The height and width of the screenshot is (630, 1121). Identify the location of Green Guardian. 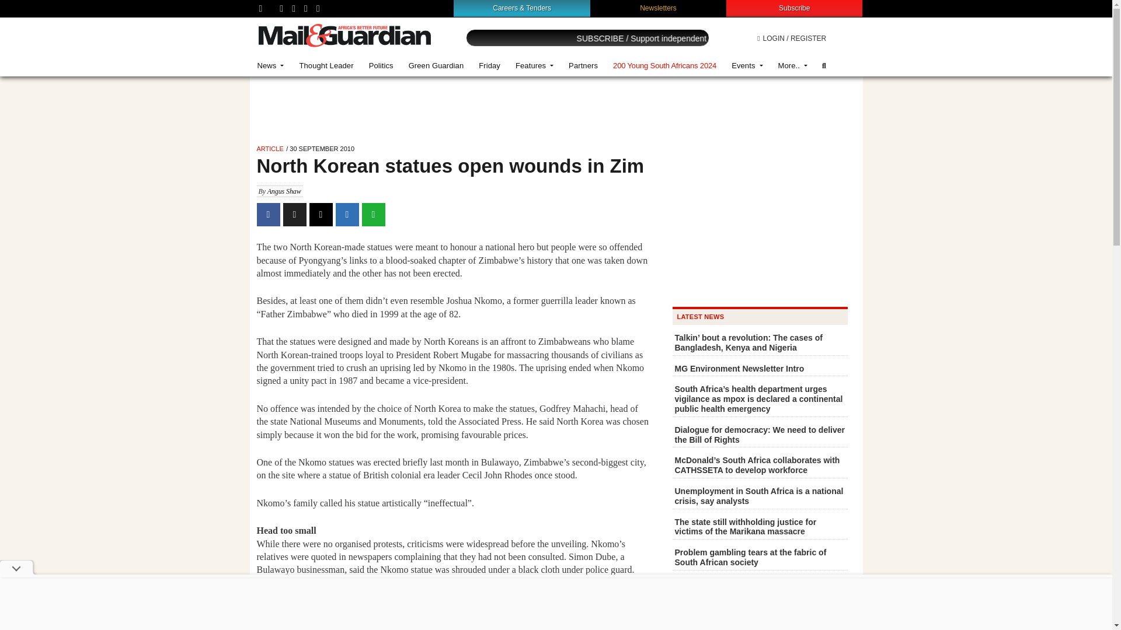
(437, 65).